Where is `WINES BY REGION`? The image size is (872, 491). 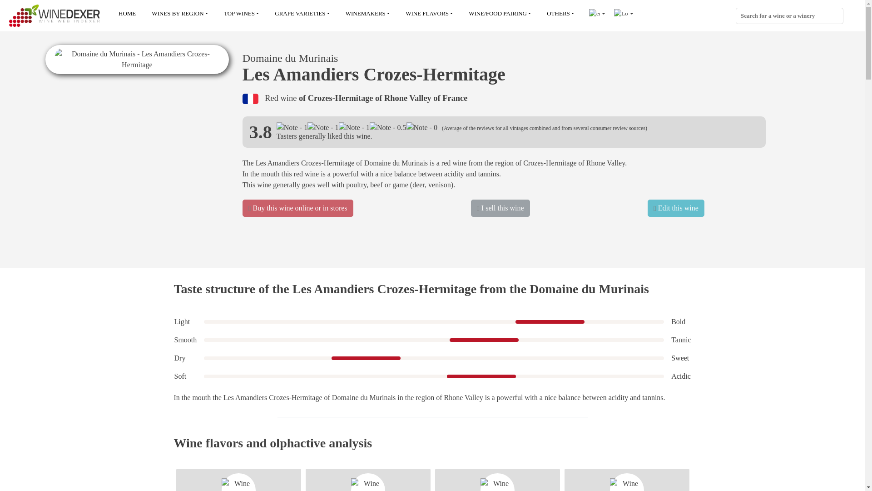 WINES BY REGION is located at coordinates (180, 14).